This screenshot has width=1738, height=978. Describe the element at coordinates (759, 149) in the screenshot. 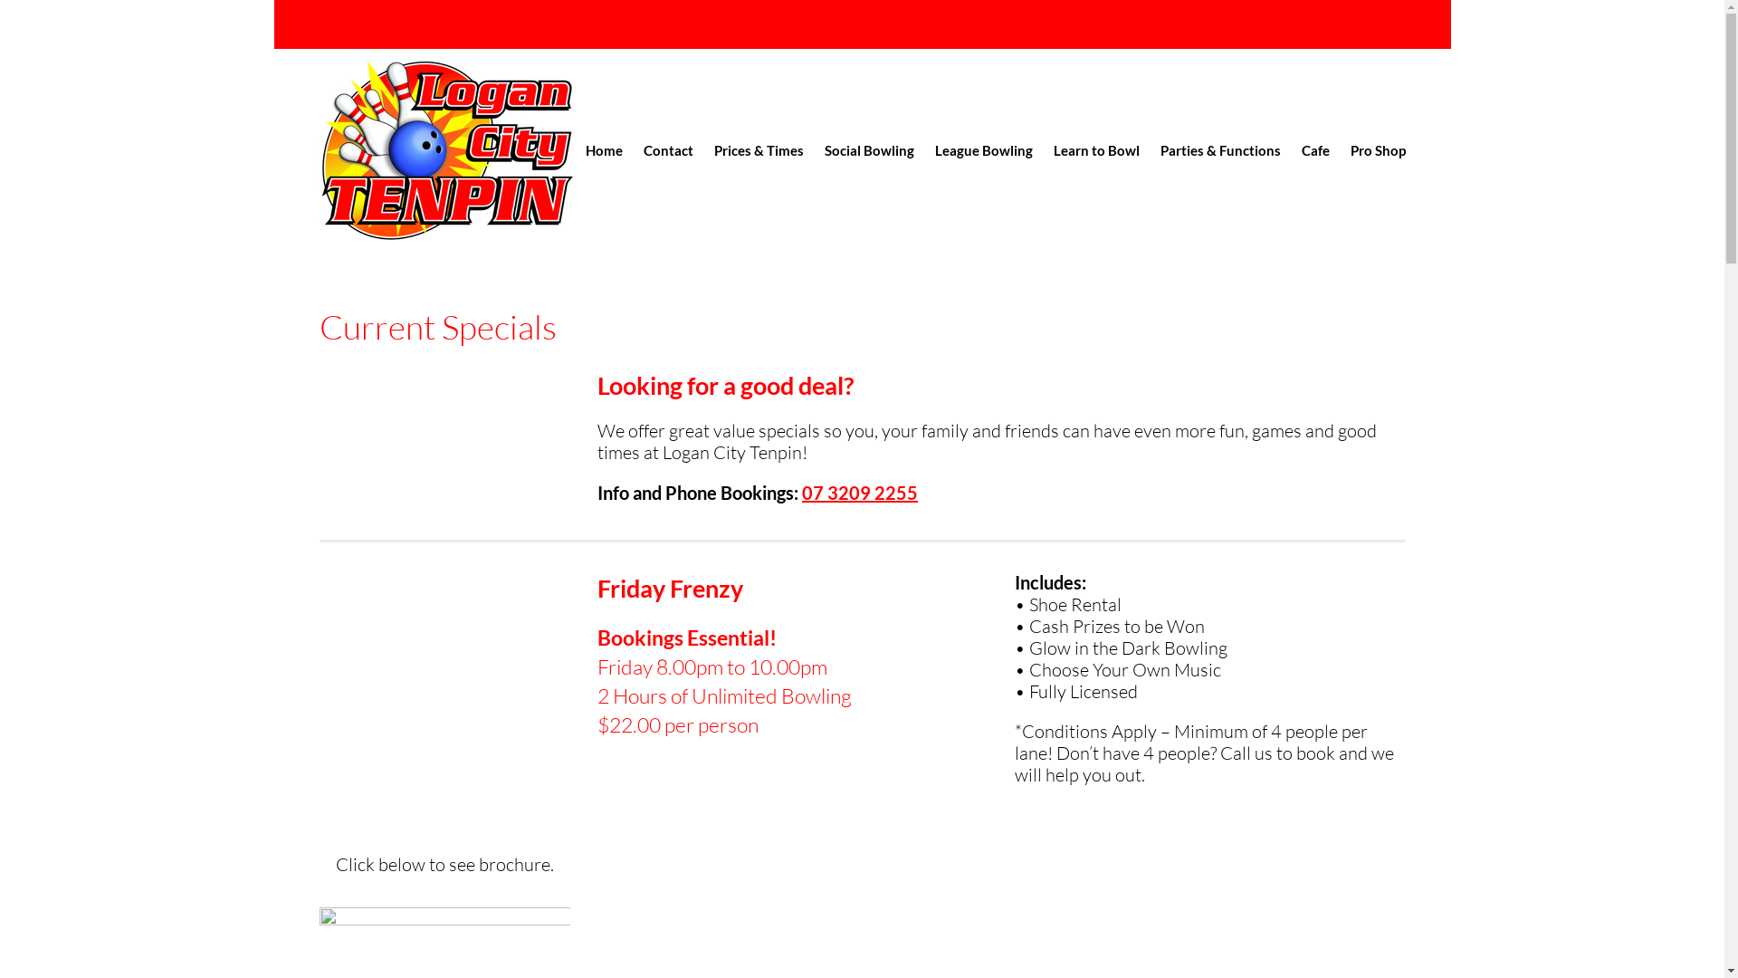

I see `Prices & Times` at that location.